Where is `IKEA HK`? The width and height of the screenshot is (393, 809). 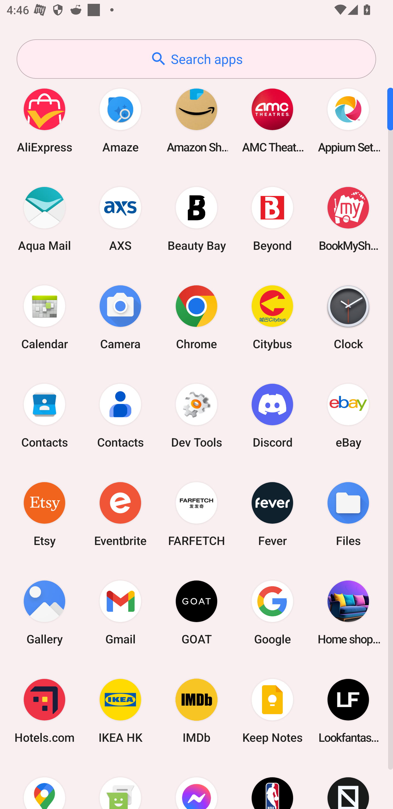
IKEA HK is located at coordinates (120, 711).